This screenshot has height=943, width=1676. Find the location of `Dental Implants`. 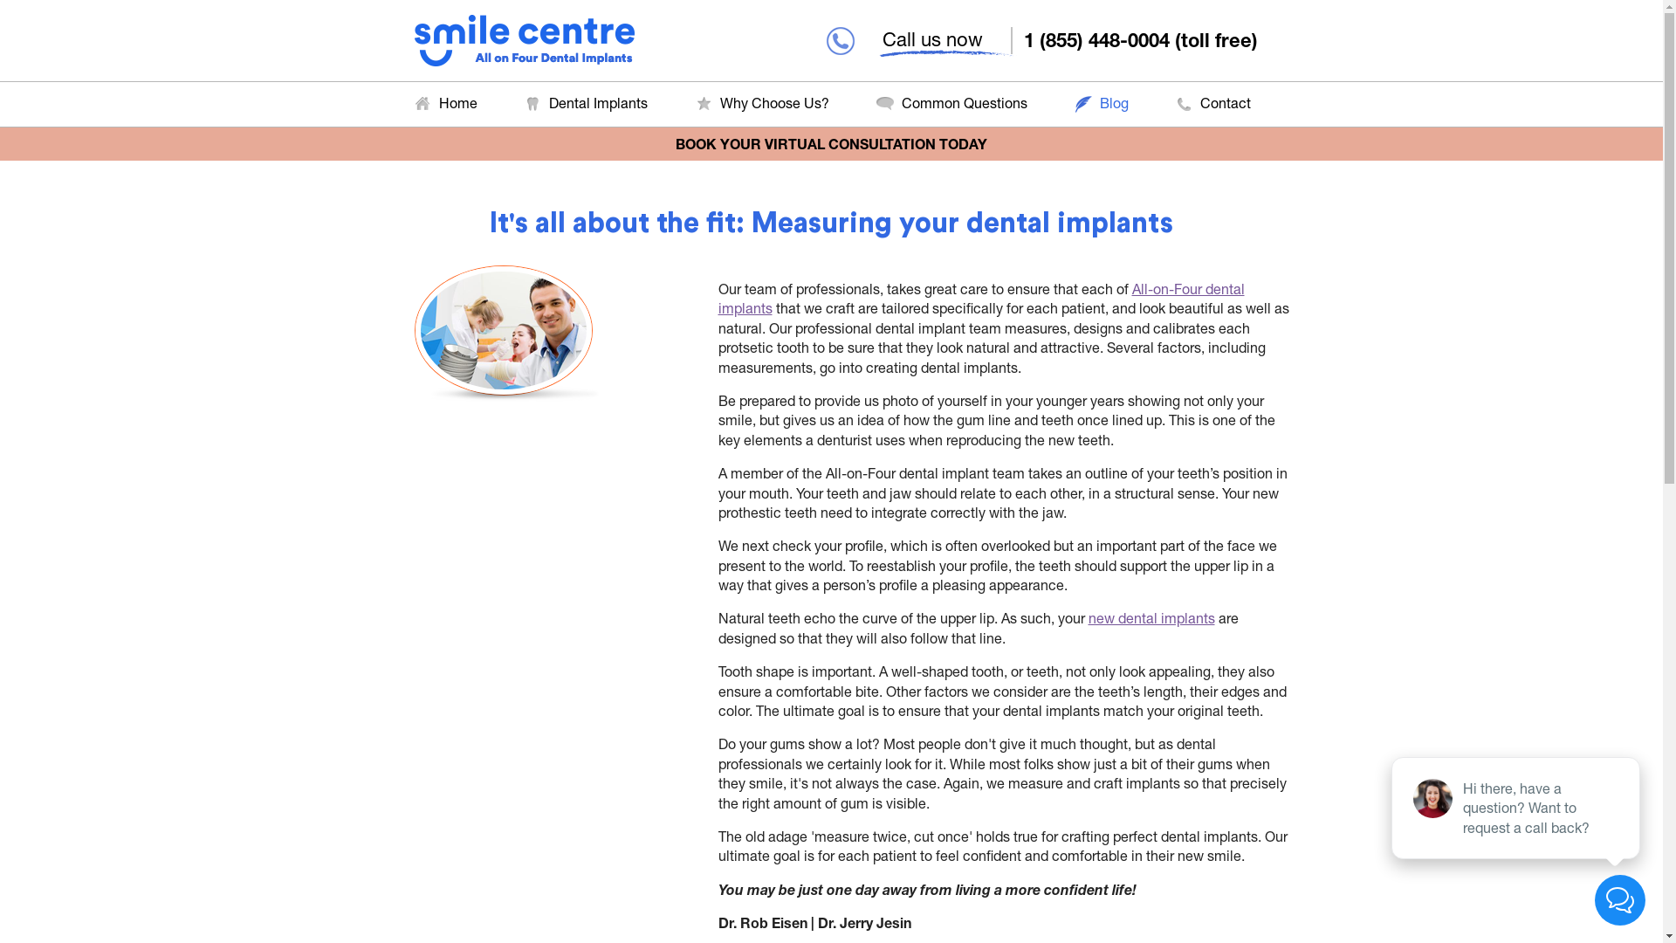

Dental Implants is located at coordinates (585, 103).